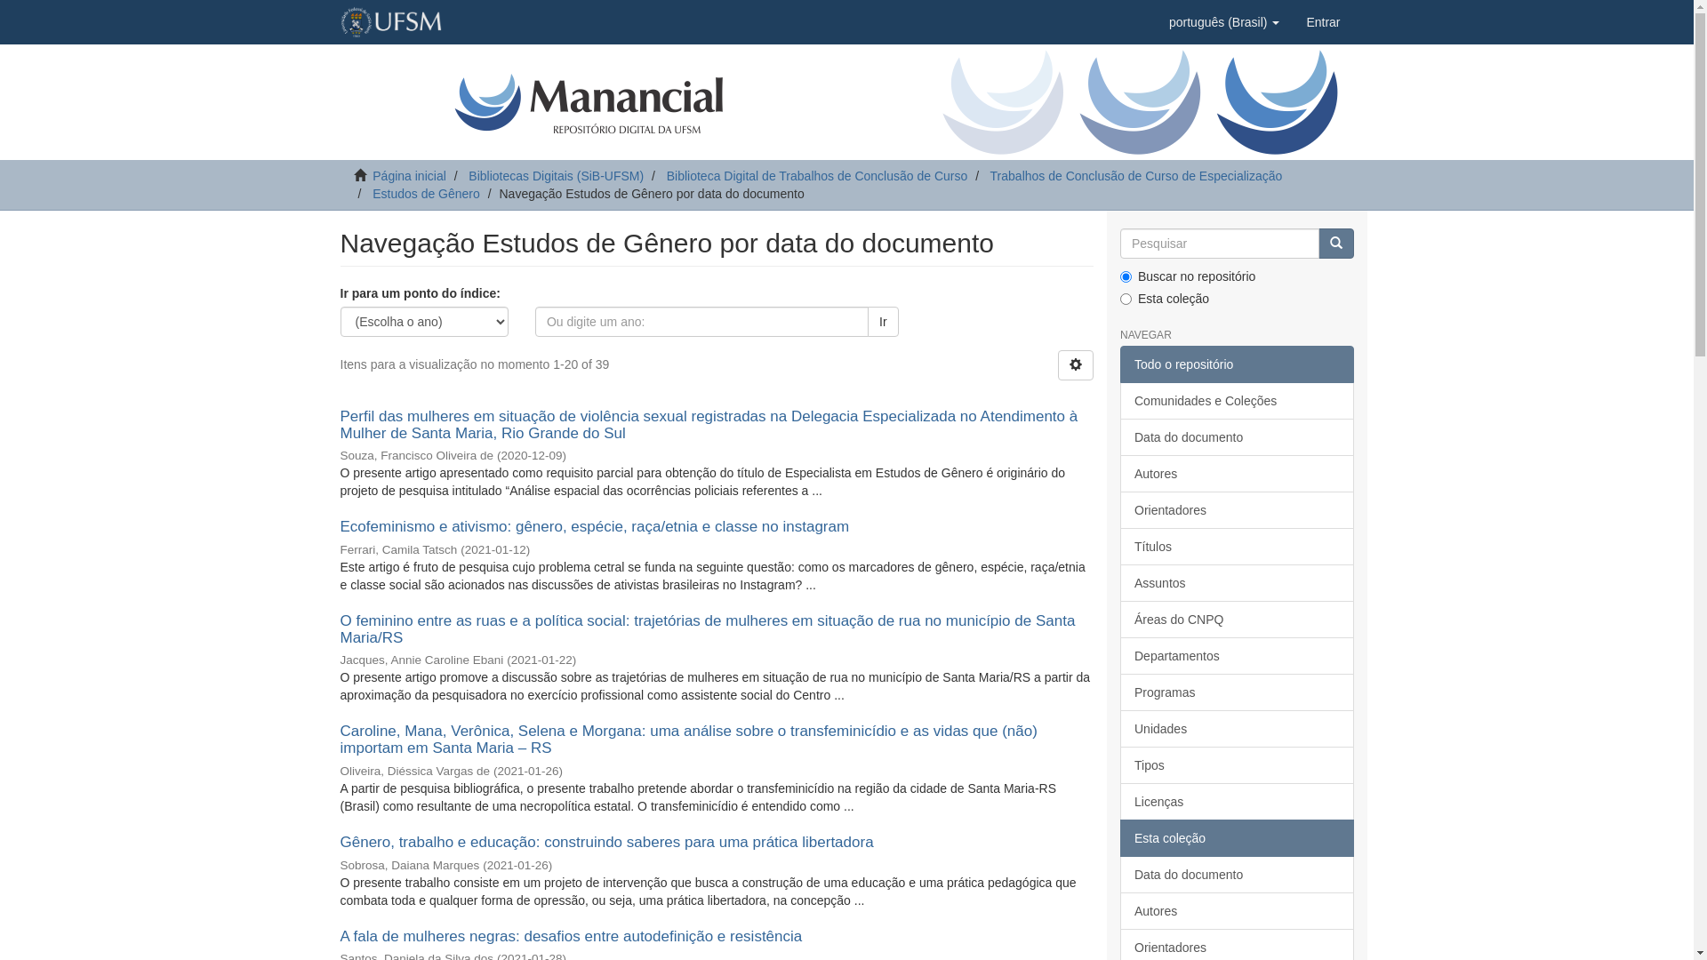 This screenshot has height=960, width=1707. I want to click on Autores, so click(1238, 911).